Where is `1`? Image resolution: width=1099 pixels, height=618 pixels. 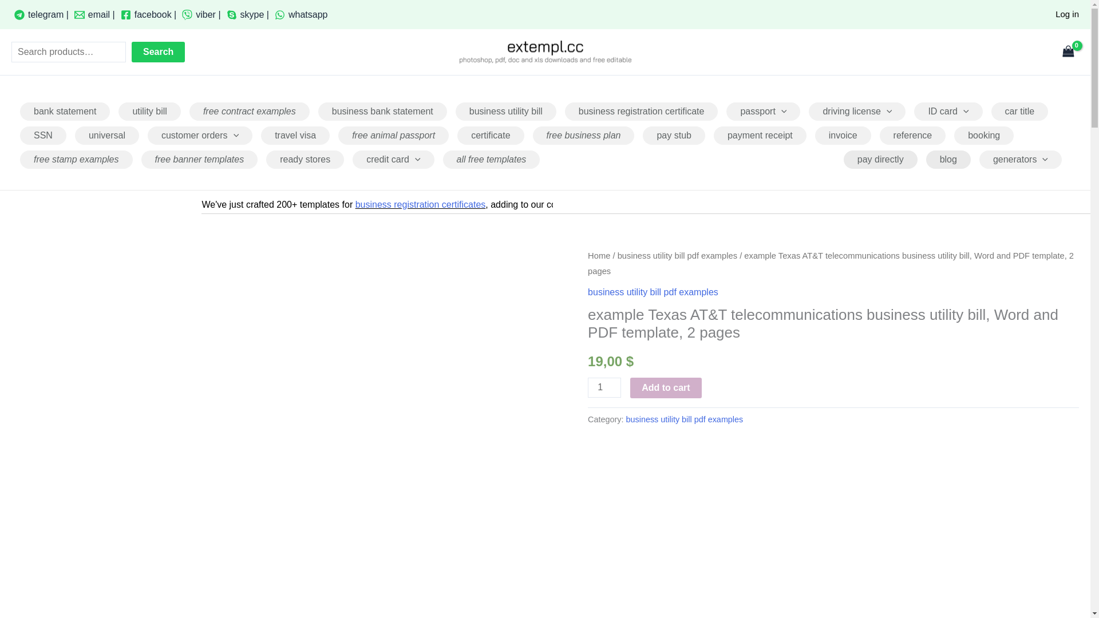
1 is located at coordinates (604, 387).